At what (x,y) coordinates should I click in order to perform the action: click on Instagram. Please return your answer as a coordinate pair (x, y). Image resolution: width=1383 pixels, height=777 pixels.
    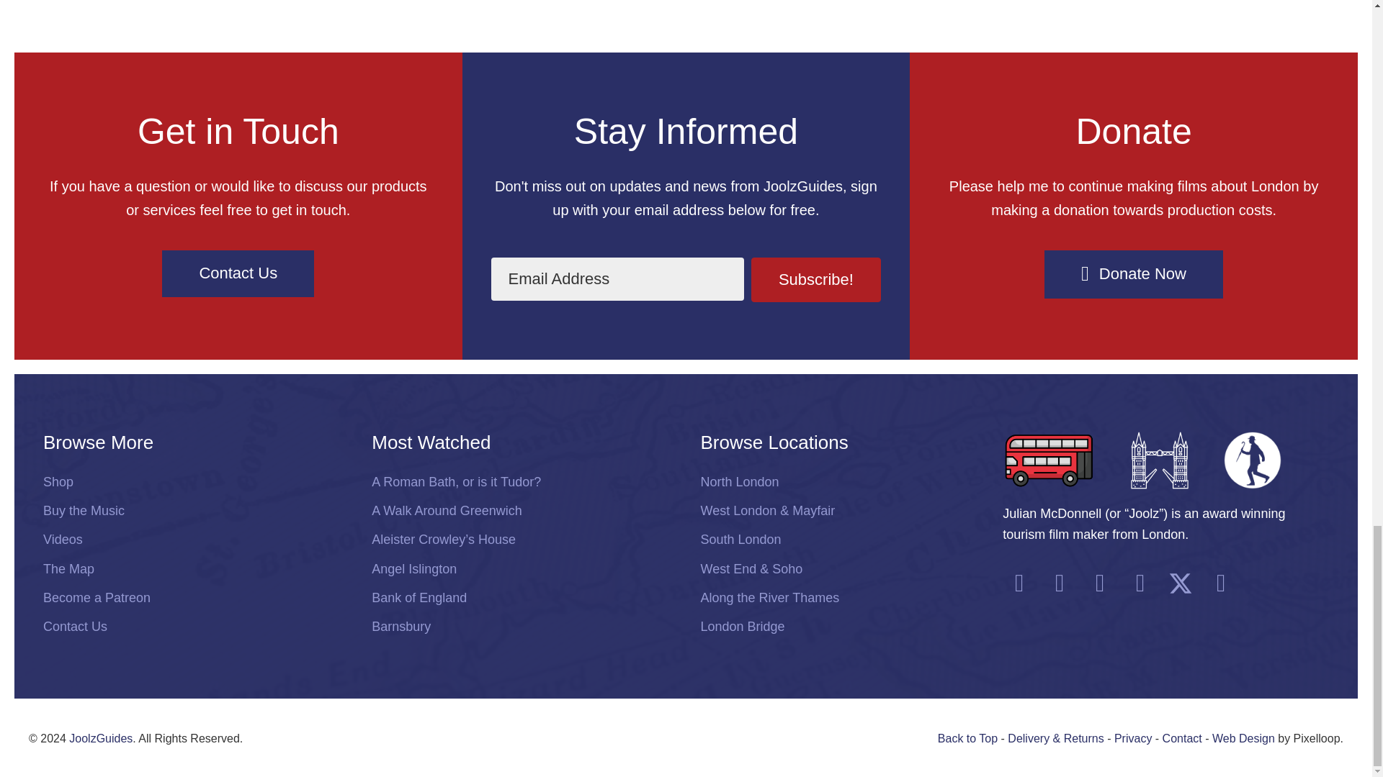
    Looking at the image, I should click on (1059, 583).